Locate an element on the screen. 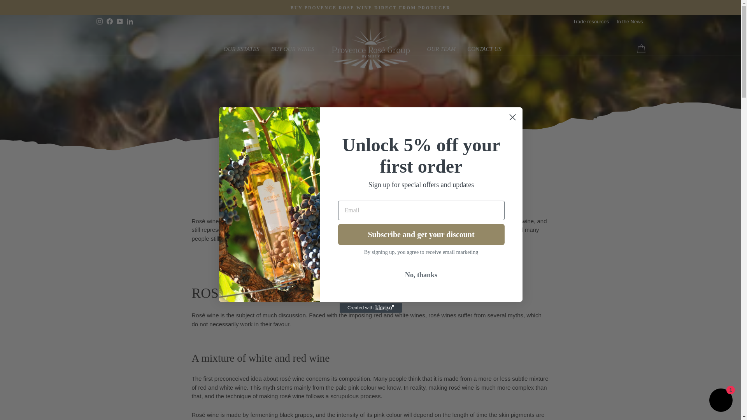 This screenshot has width=747, height=420. Facebook is located at coordinates (109, 22).